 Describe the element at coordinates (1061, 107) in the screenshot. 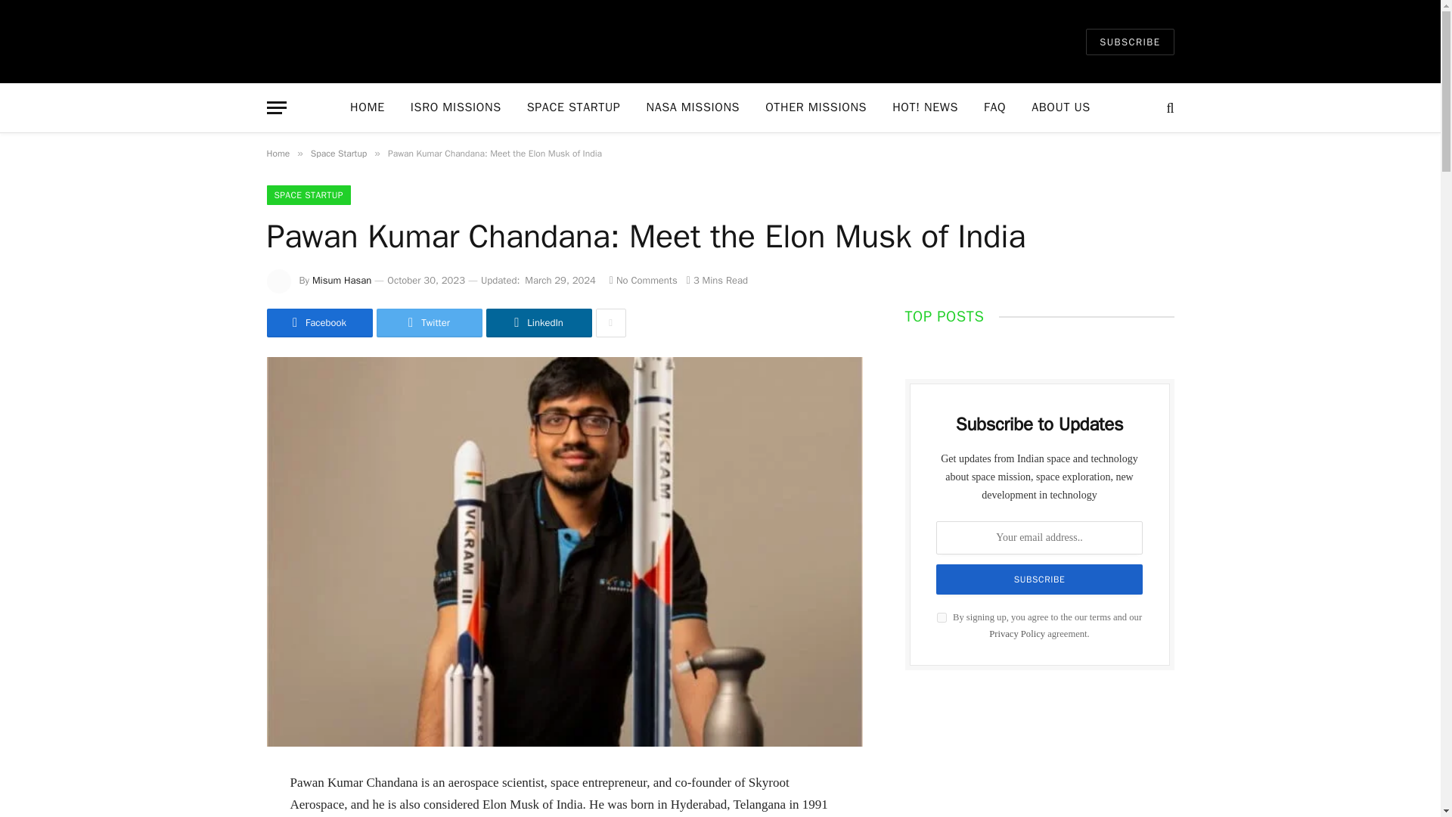

I see `ABOUT US` at that location.